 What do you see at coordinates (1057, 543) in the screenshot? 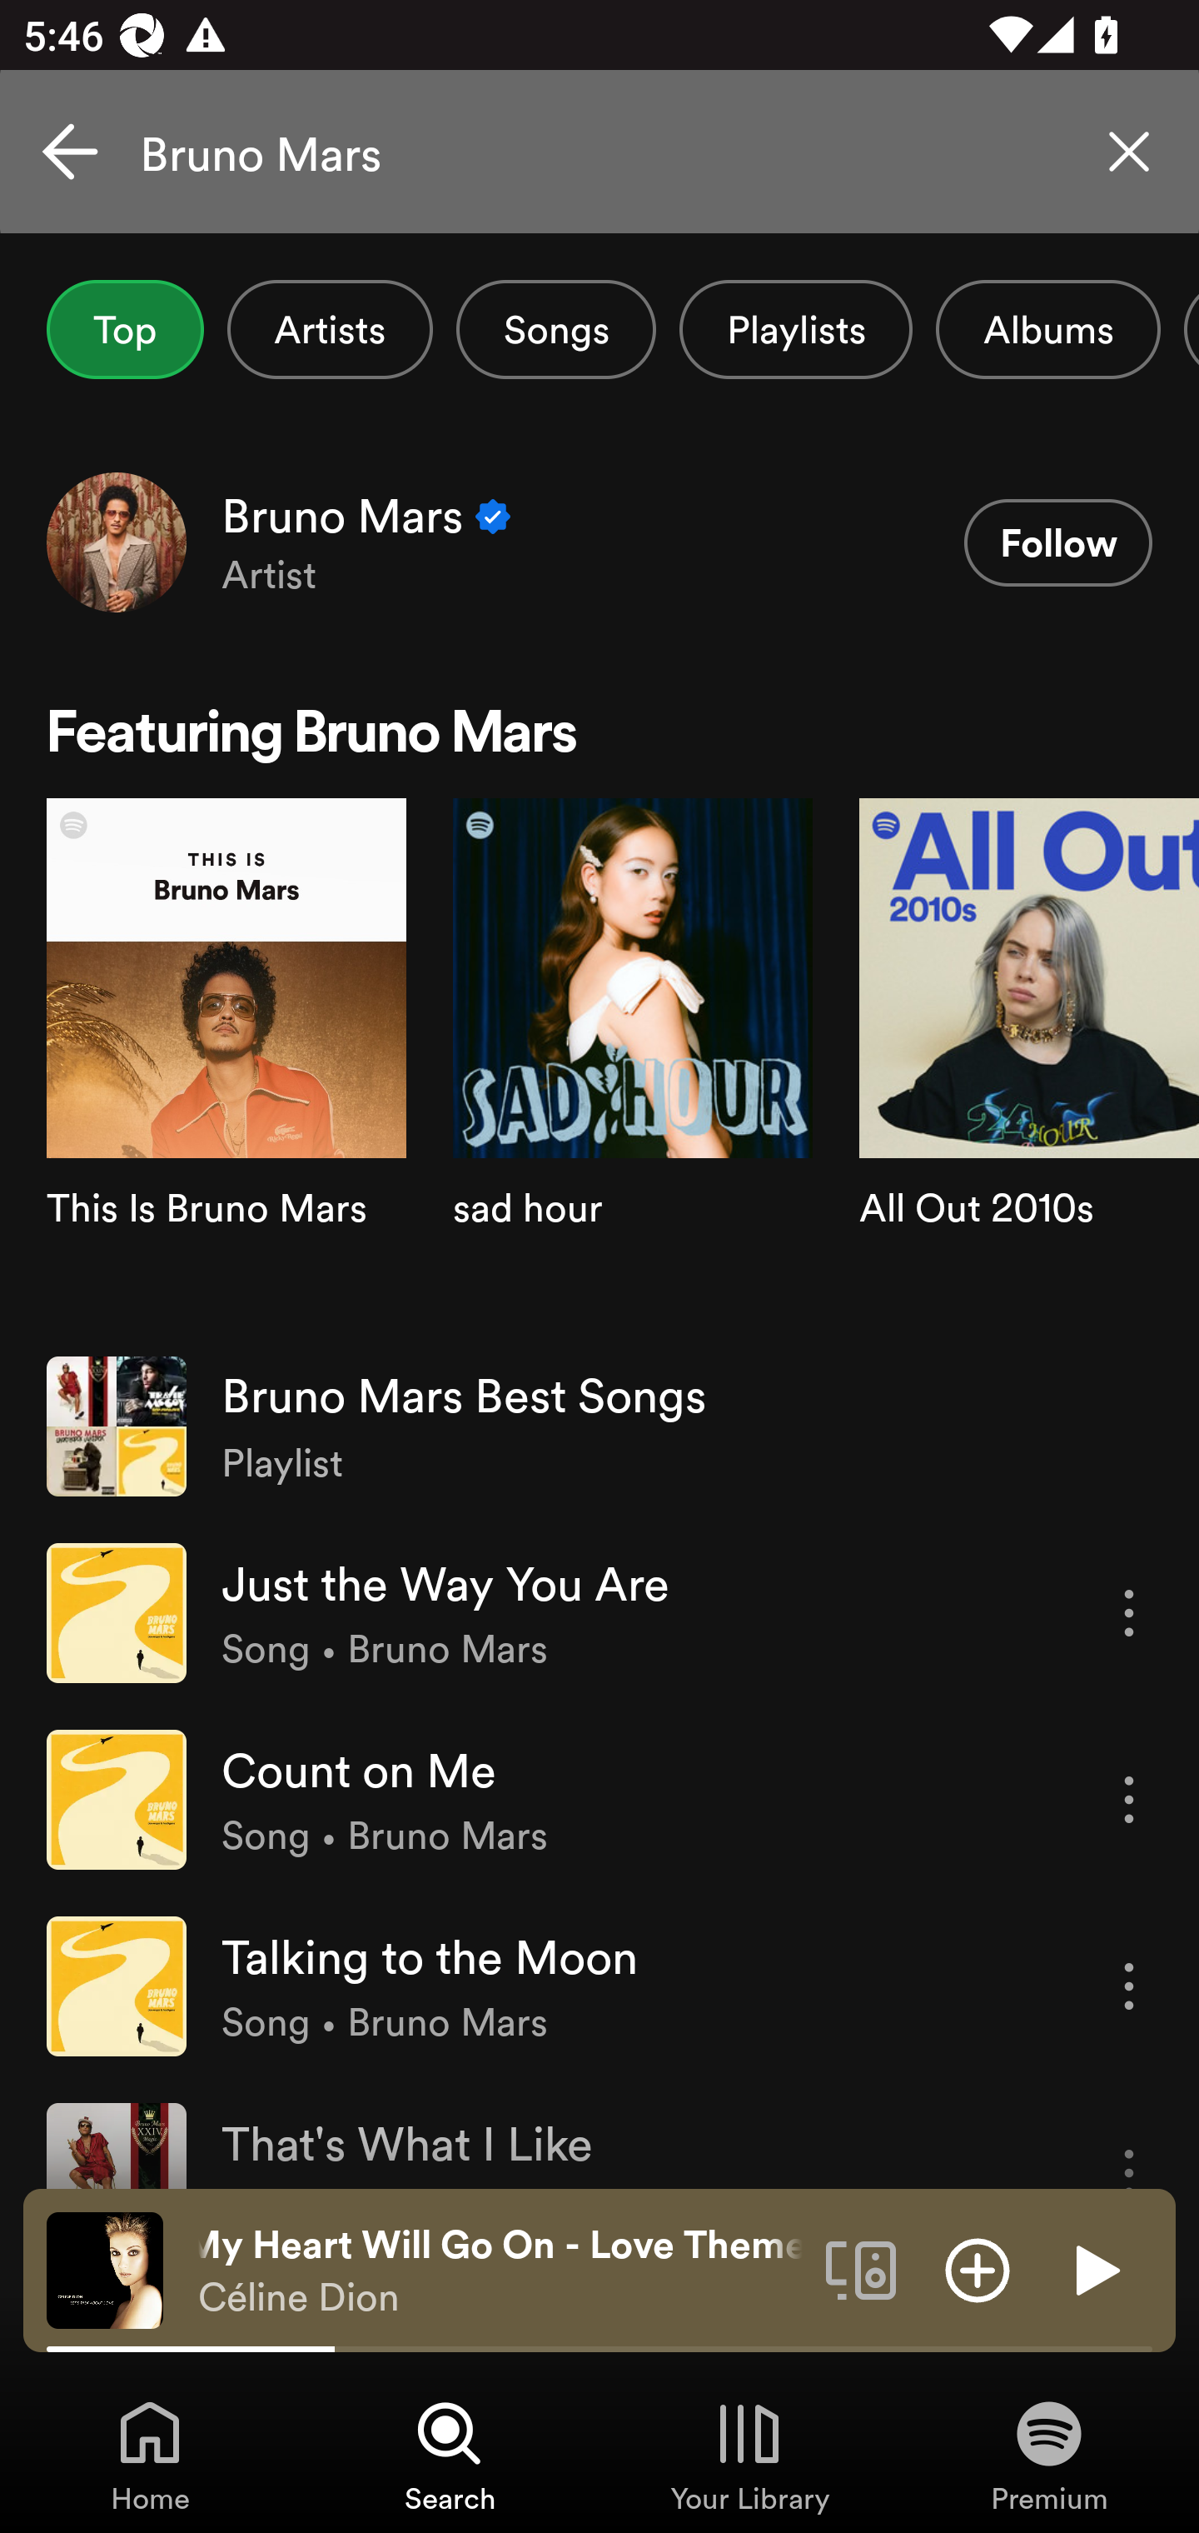
I see `Follow` at bounding box center [1057, 543].